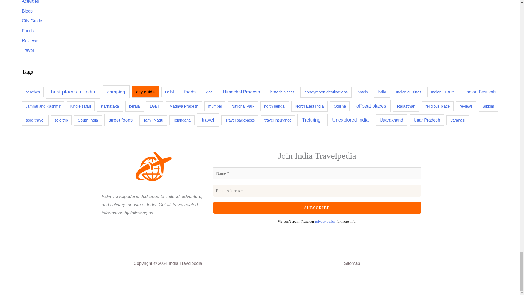 The width and height of the screenshot is (524, 295). What do you see at coordinates (32, 21) in the screenshot?
I see `City Guide` at bounding box center [32, 21].